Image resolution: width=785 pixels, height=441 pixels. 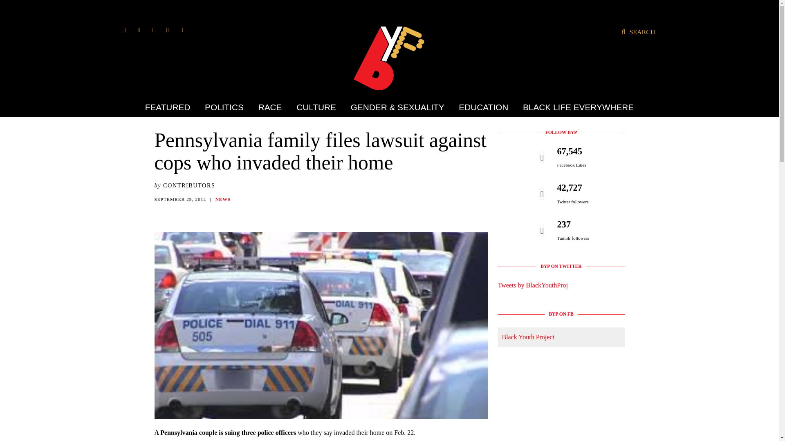 I want to click on FEATURED, so click(x=171, y=107).